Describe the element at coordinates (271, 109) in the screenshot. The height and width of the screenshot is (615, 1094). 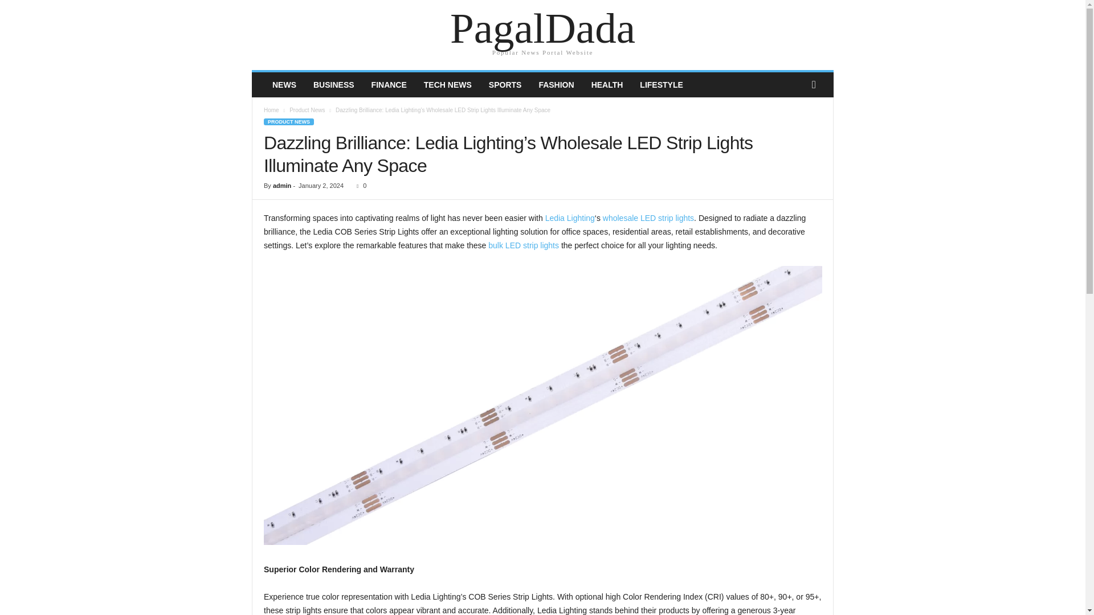
I see `Home` at that location.